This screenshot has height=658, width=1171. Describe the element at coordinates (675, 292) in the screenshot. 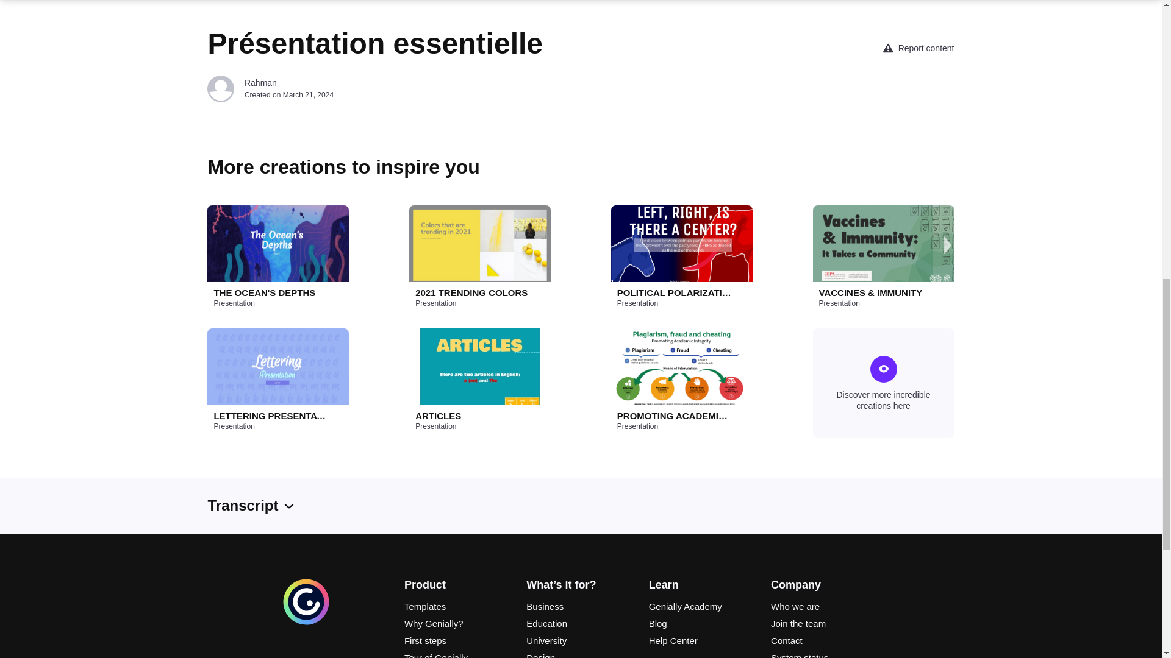

I see `POLITICAL POLARIZATION` at that location.